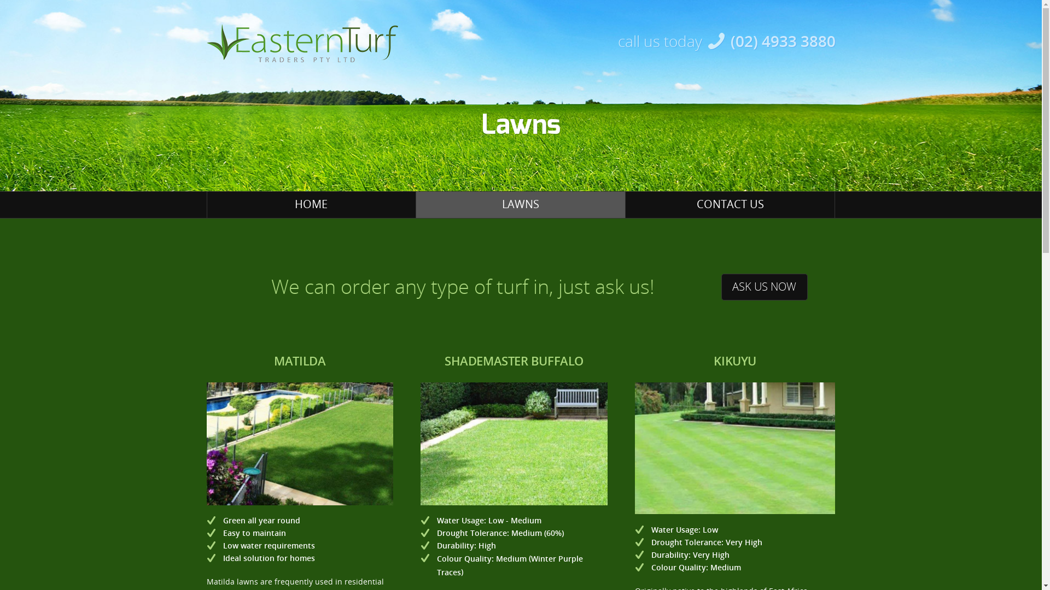  I want to click on CONTACT US, so click(730, 205).